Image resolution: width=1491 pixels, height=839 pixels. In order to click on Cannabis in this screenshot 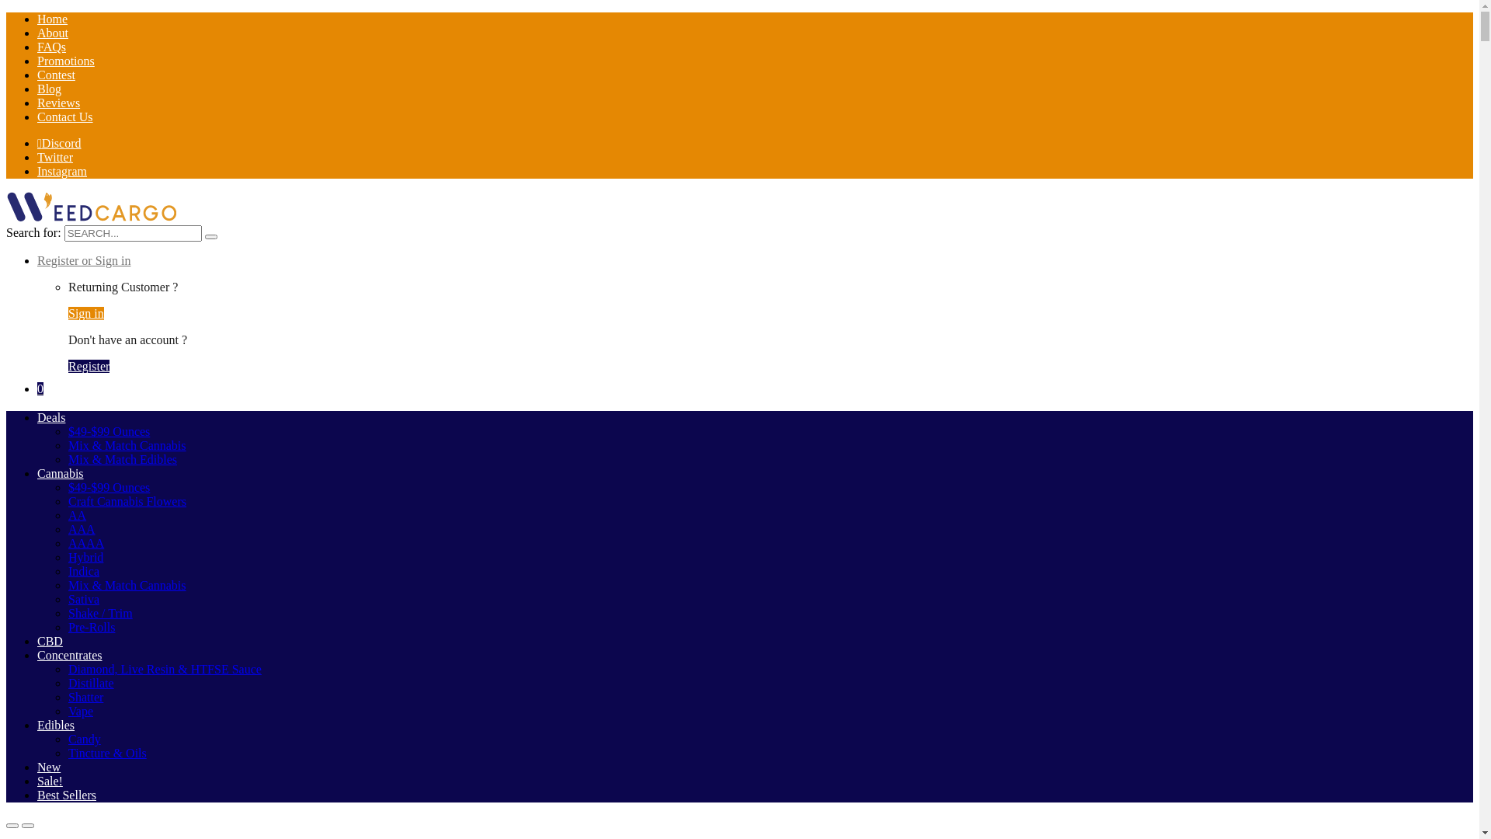, I will do `click(61, 474)`.